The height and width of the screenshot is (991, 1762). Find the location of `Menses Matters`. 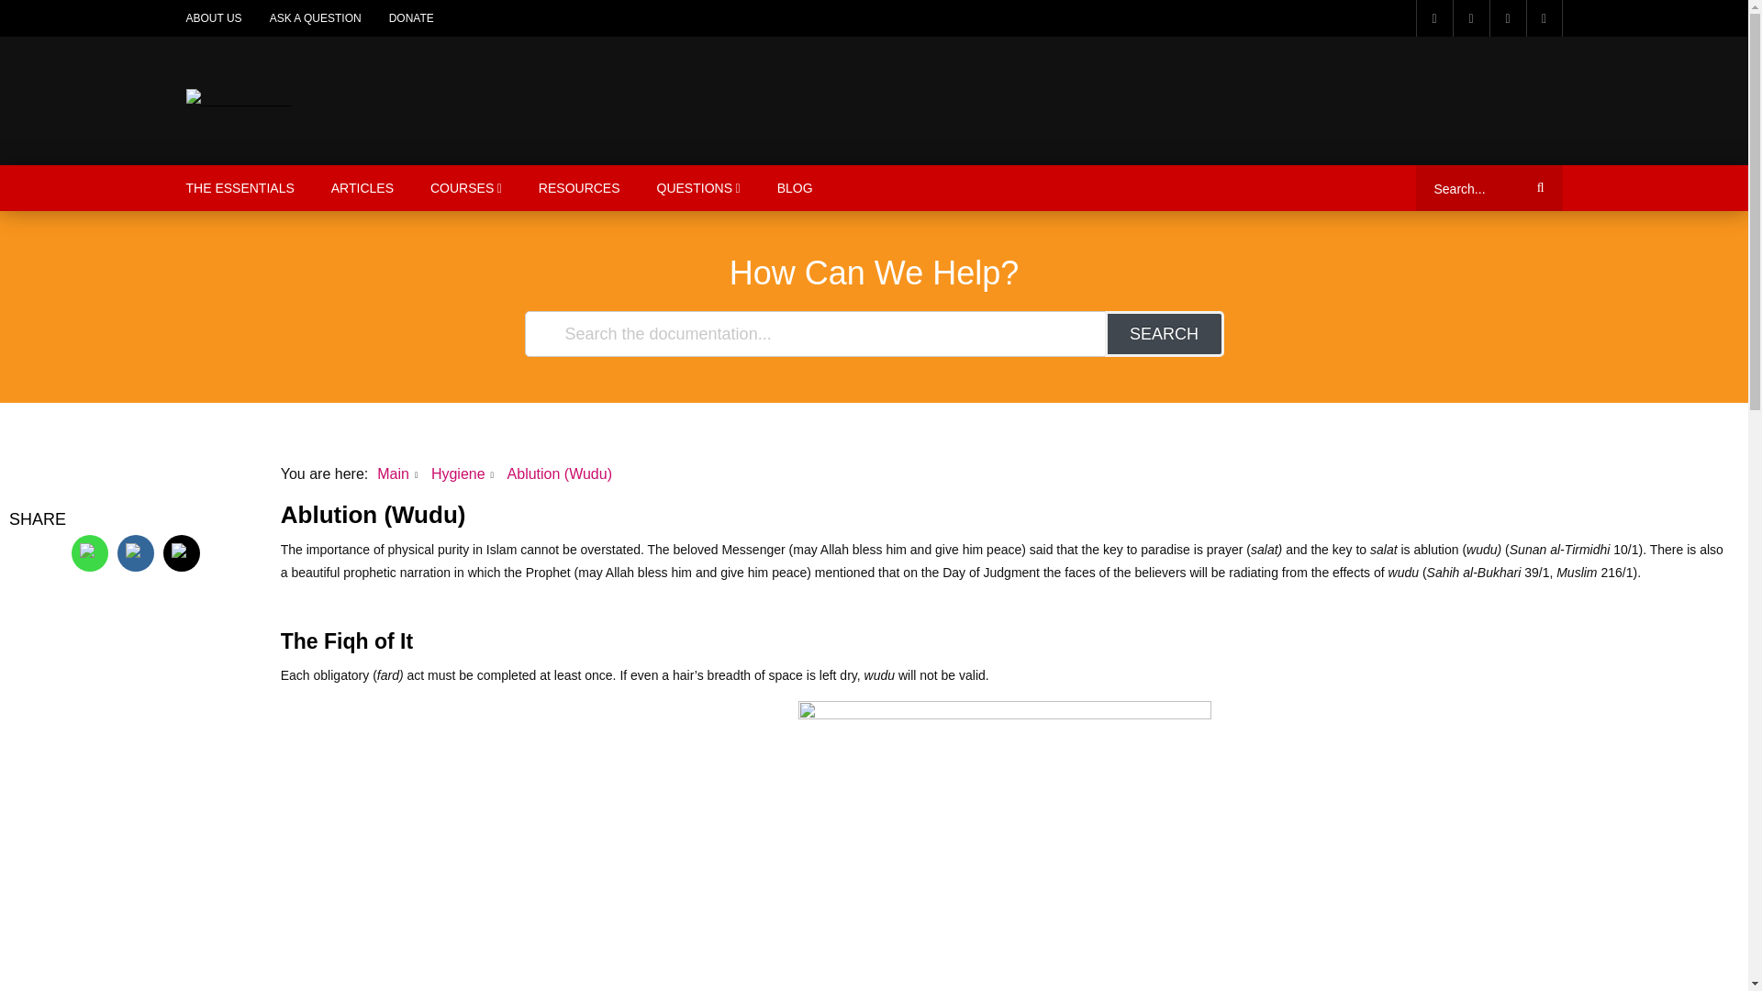

Menses Matters is located at coordinates (239, 101).